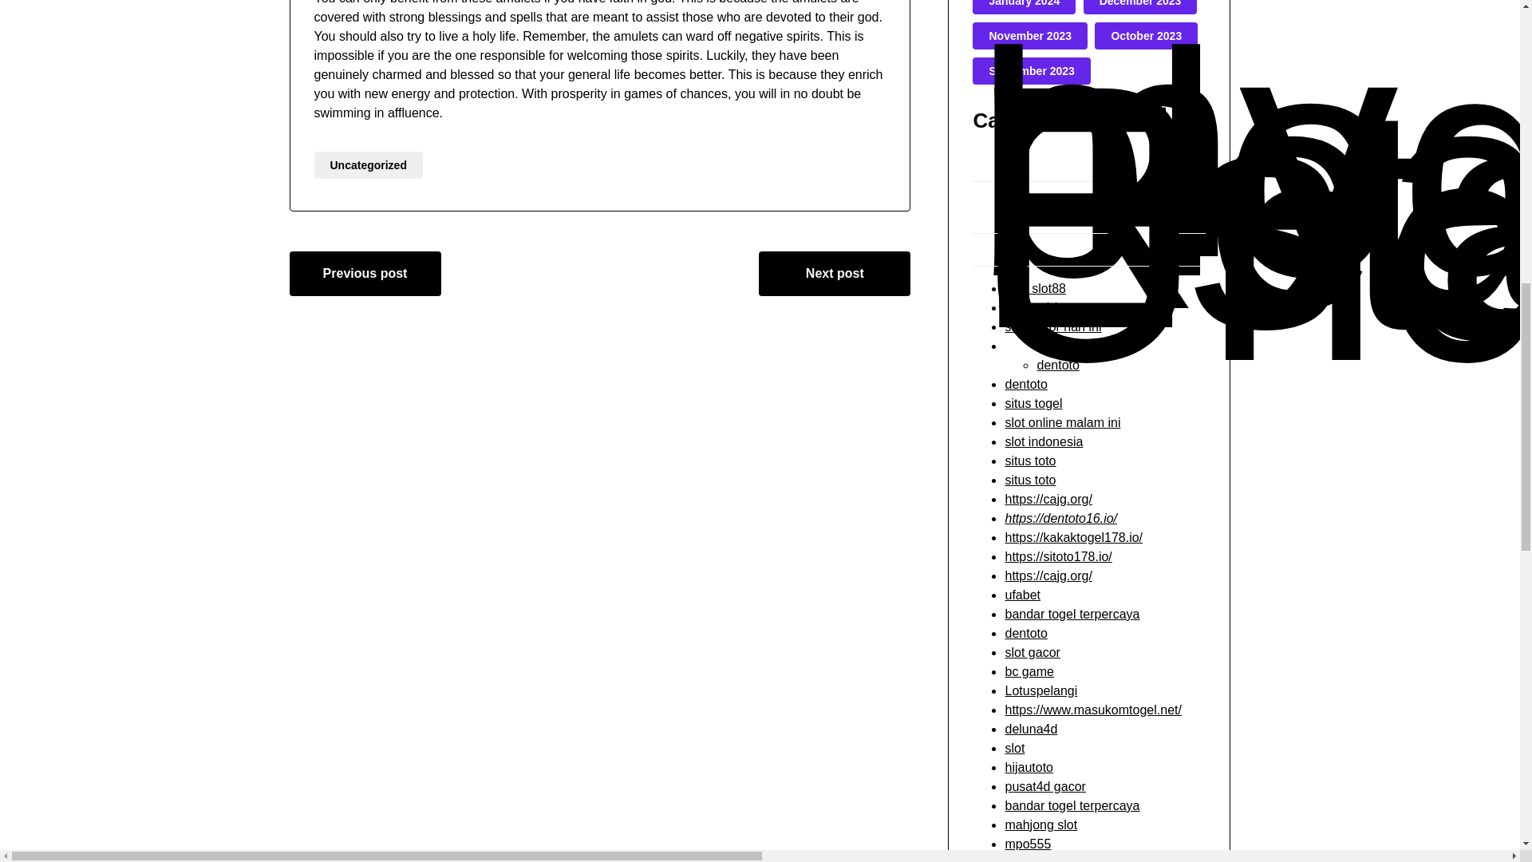  What do you see at coordinates (1031, 307) in the screenshot?
I see `deluna4d` at bounding box center [1031, 307].